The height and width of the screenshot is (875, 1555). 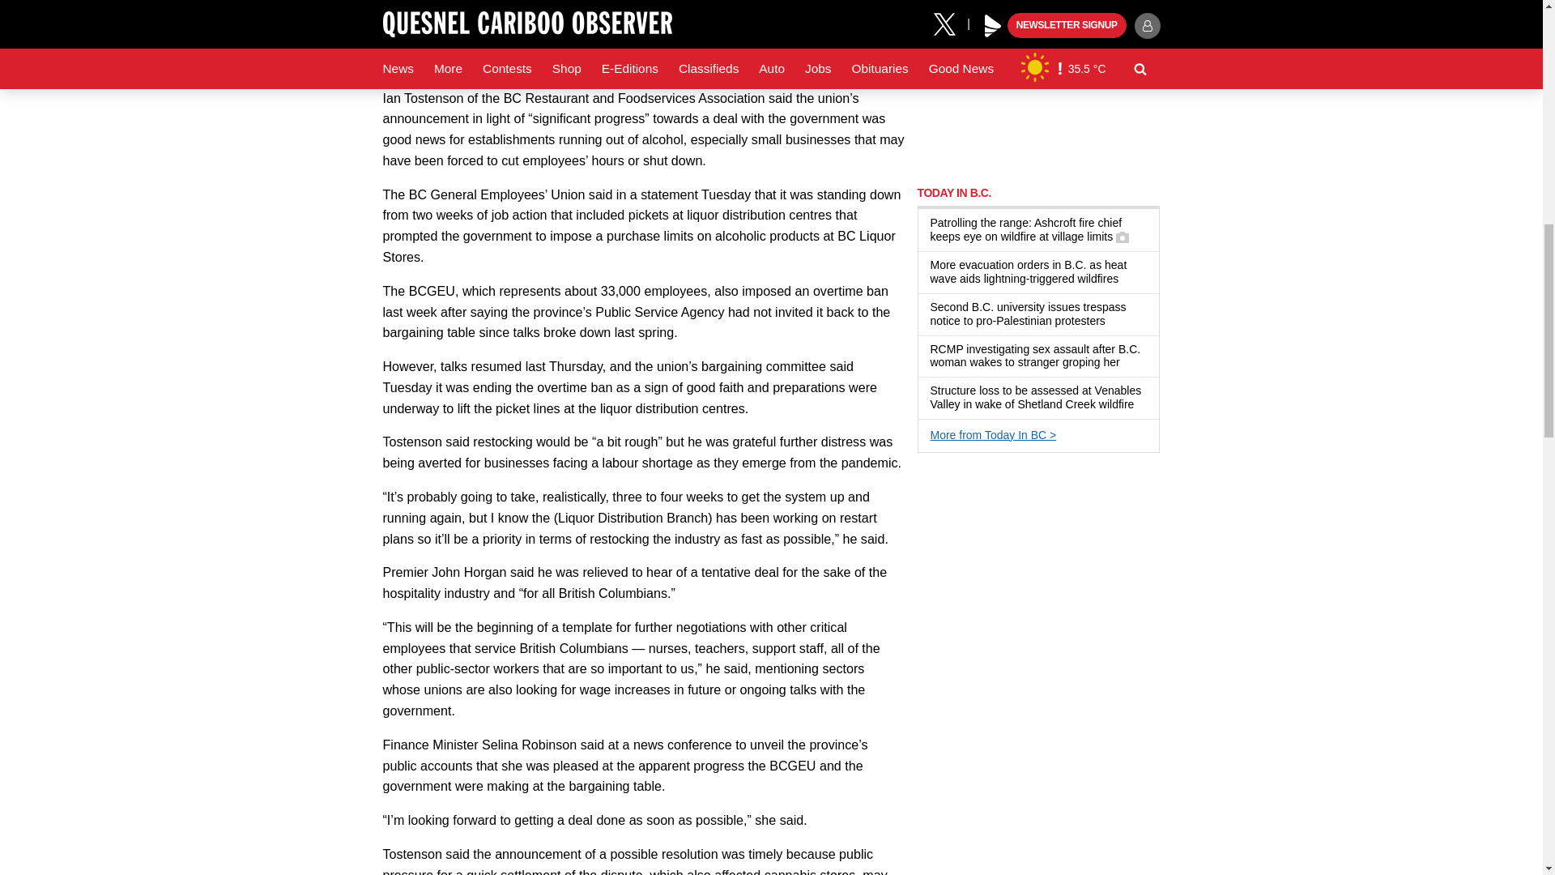 I want to click on Has a gallery, so click(x=1123, y=237).